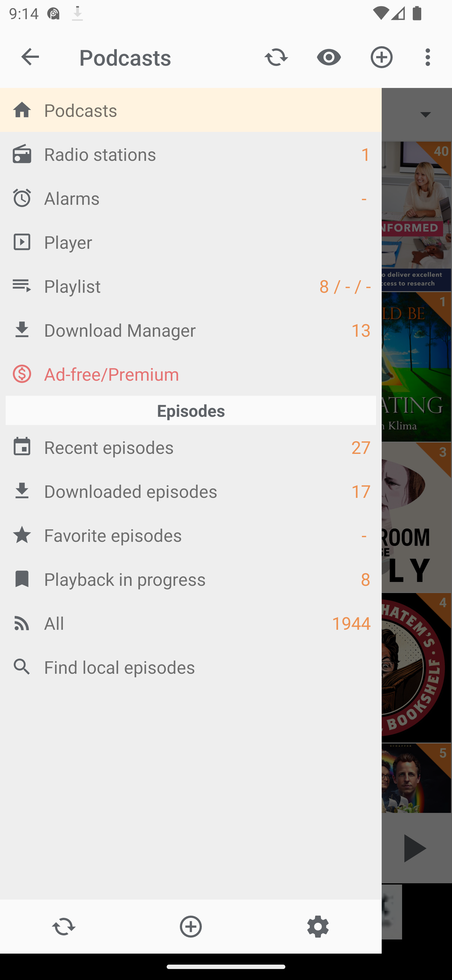 Image resolution: width=452 pixels, height=980 pixels. Describe the element at coordinates (191, 579) in the screenshot. I see `Playback in progress 8` at that location.